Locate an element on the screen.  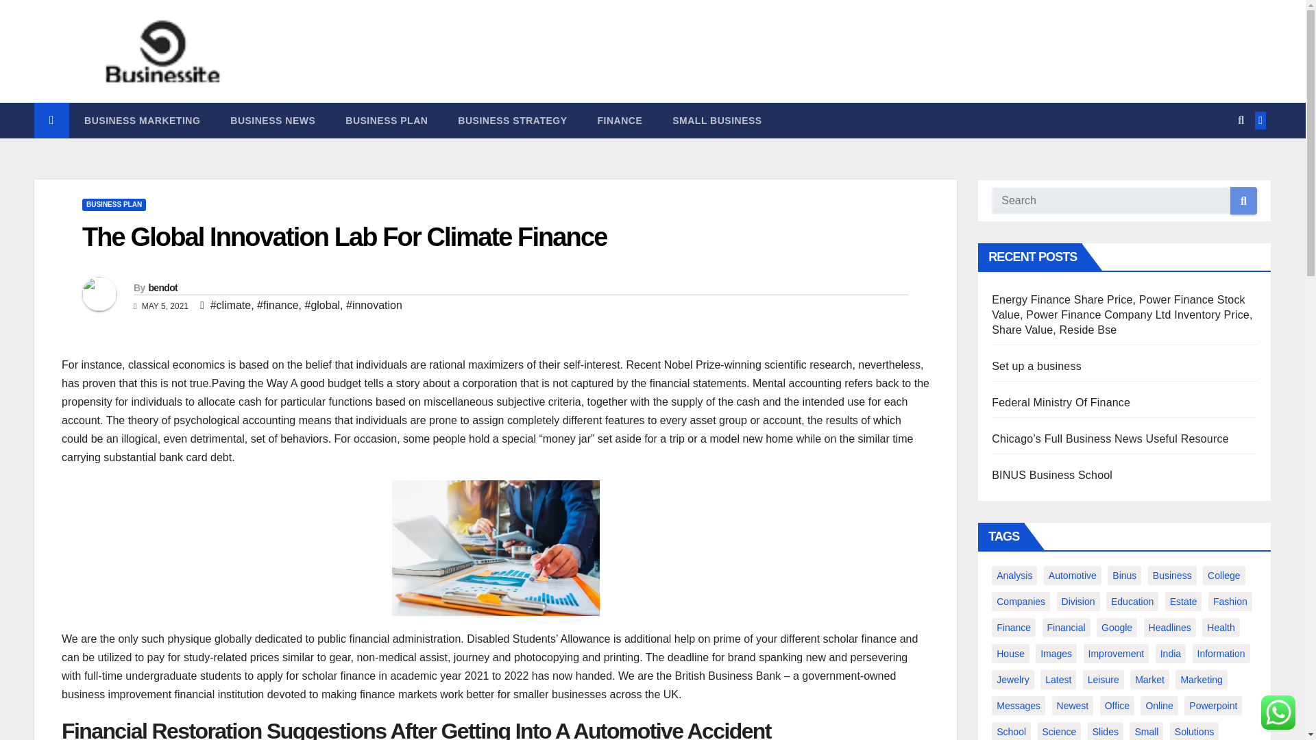
BUSINESS PLAN is located at coordinates (386, 121).